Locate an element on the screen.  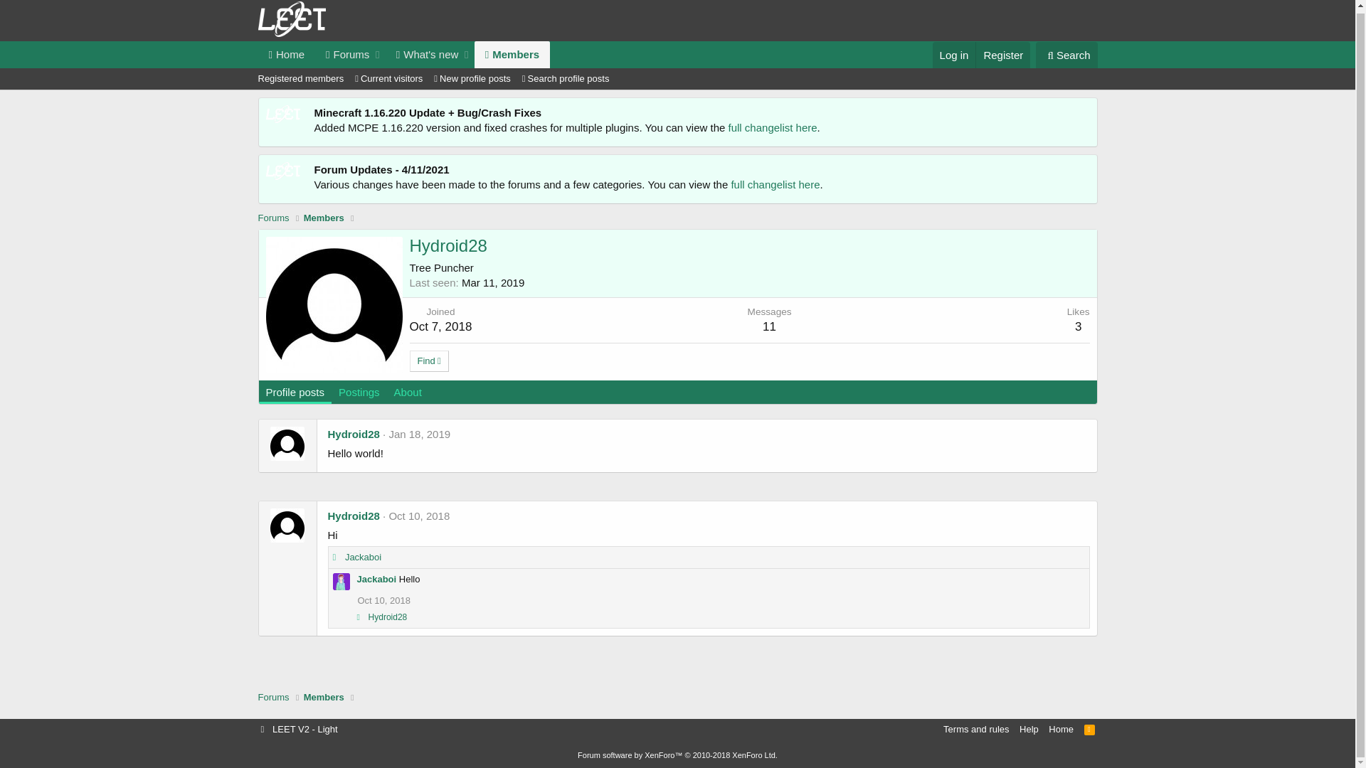
full changelist here is located at coordinates (775, 188).